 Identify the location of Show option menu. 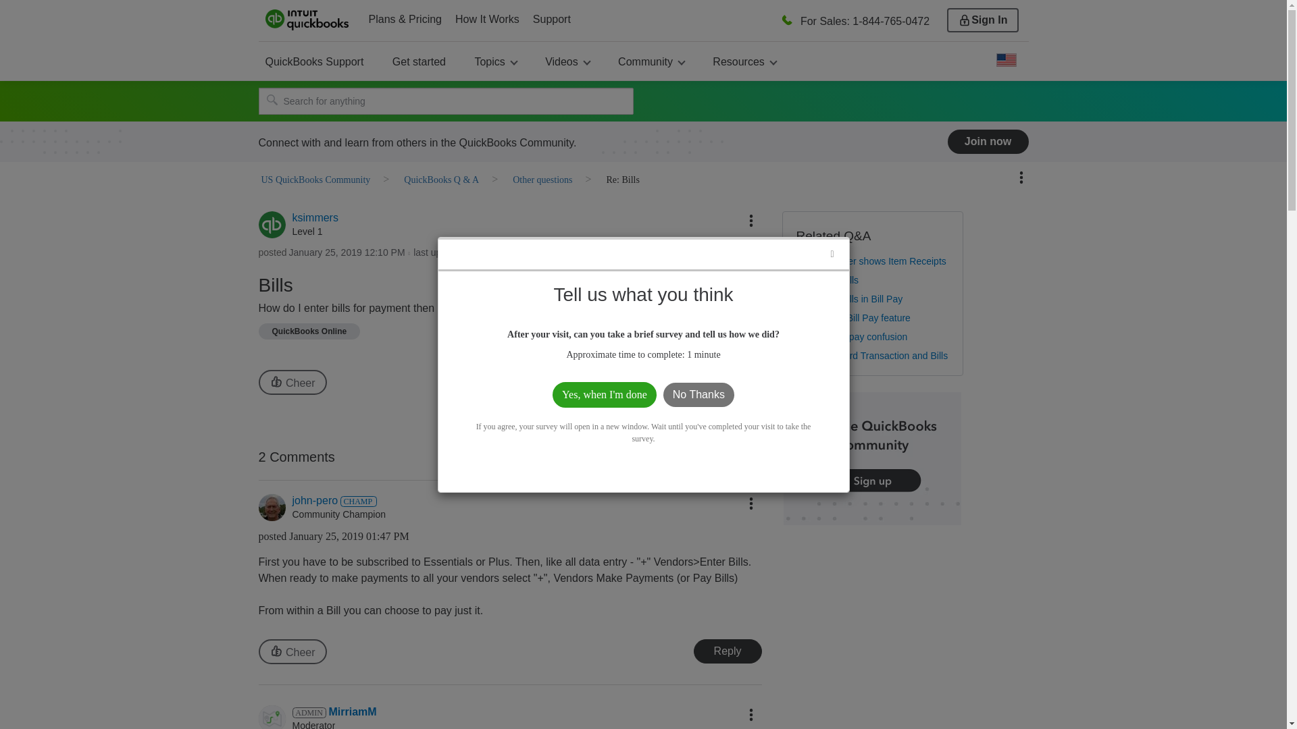
(1021, 177).